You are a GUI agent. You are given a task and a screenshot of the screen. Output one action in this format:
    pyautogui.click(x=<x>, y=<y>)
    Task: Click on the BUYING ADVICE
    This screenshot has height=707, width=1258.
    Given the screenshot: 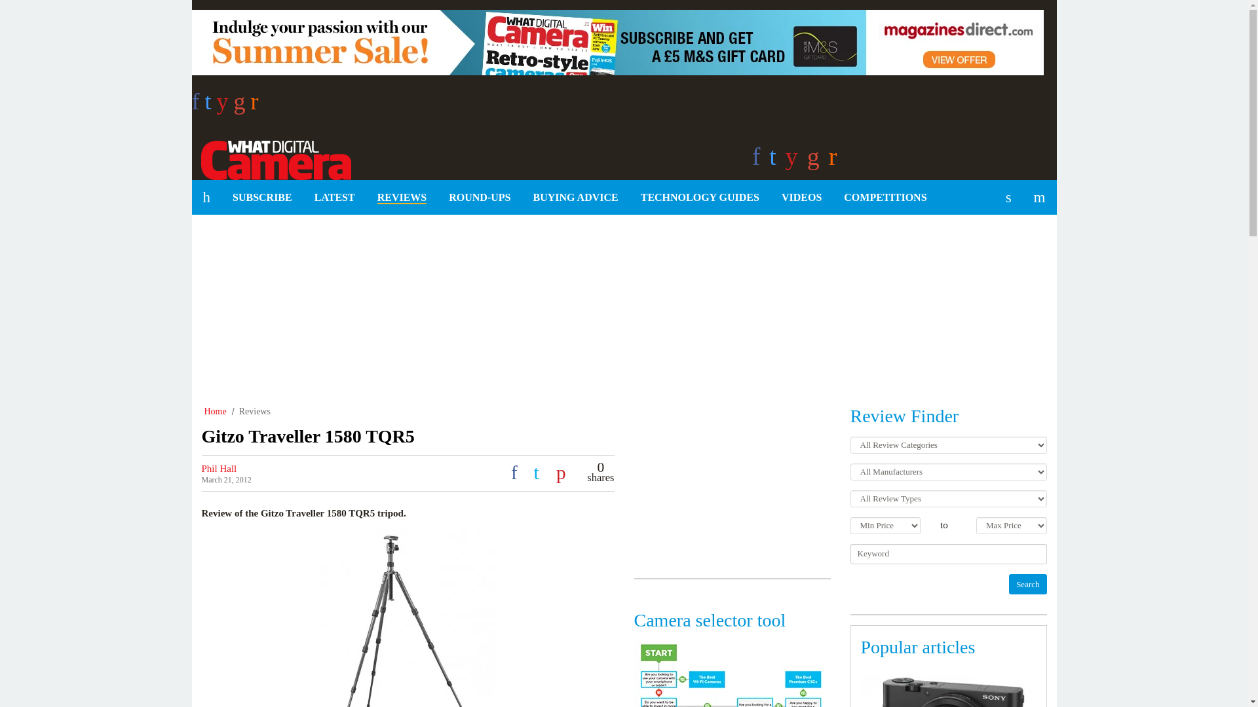 What is the action you would take?
    pyautogui.click(x=575, y=198)
    